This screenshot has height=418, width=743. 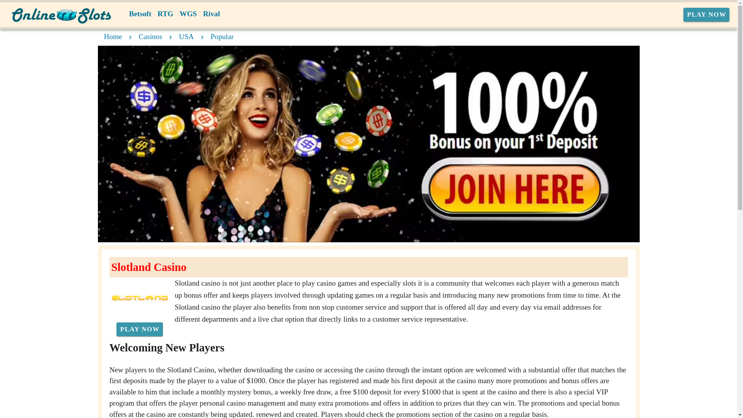 I want to click on PLAY NOW, so click(x=139, y=329).